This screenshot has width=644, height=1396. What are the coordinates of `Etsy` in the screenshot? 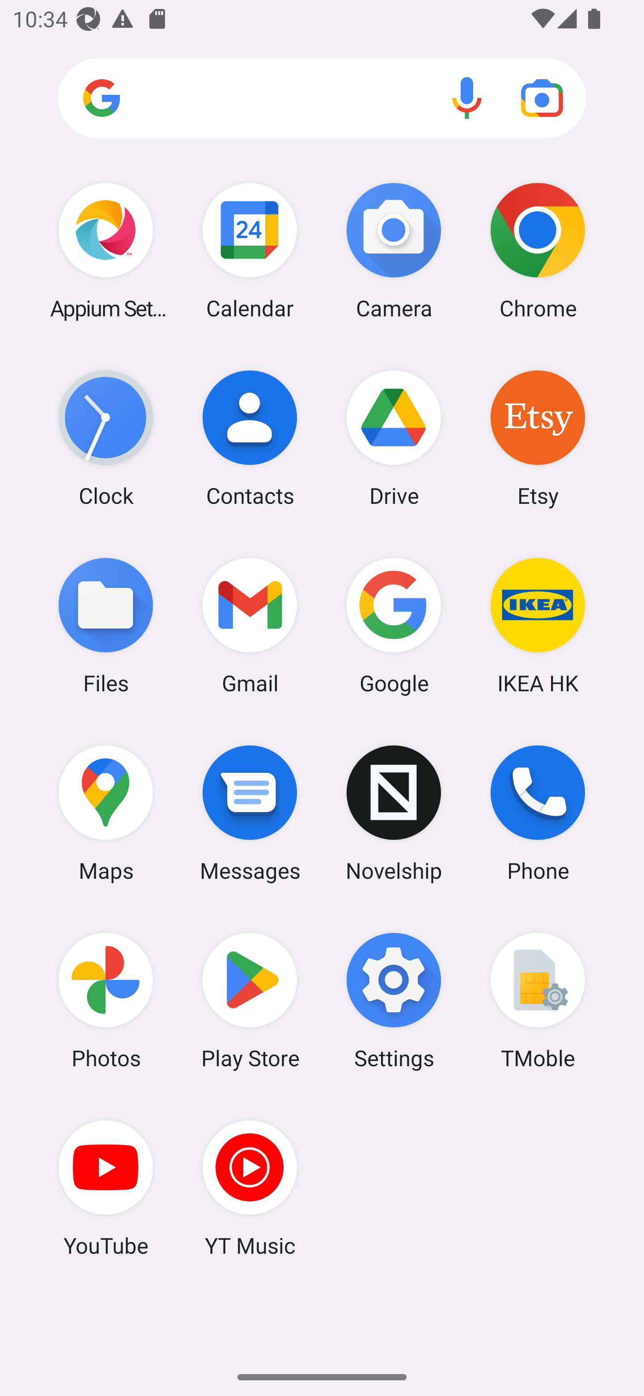 It's located at (538, 438).